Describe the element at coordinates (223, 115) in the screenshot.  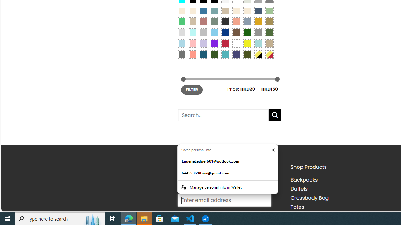
I see `Search for:` at that location.